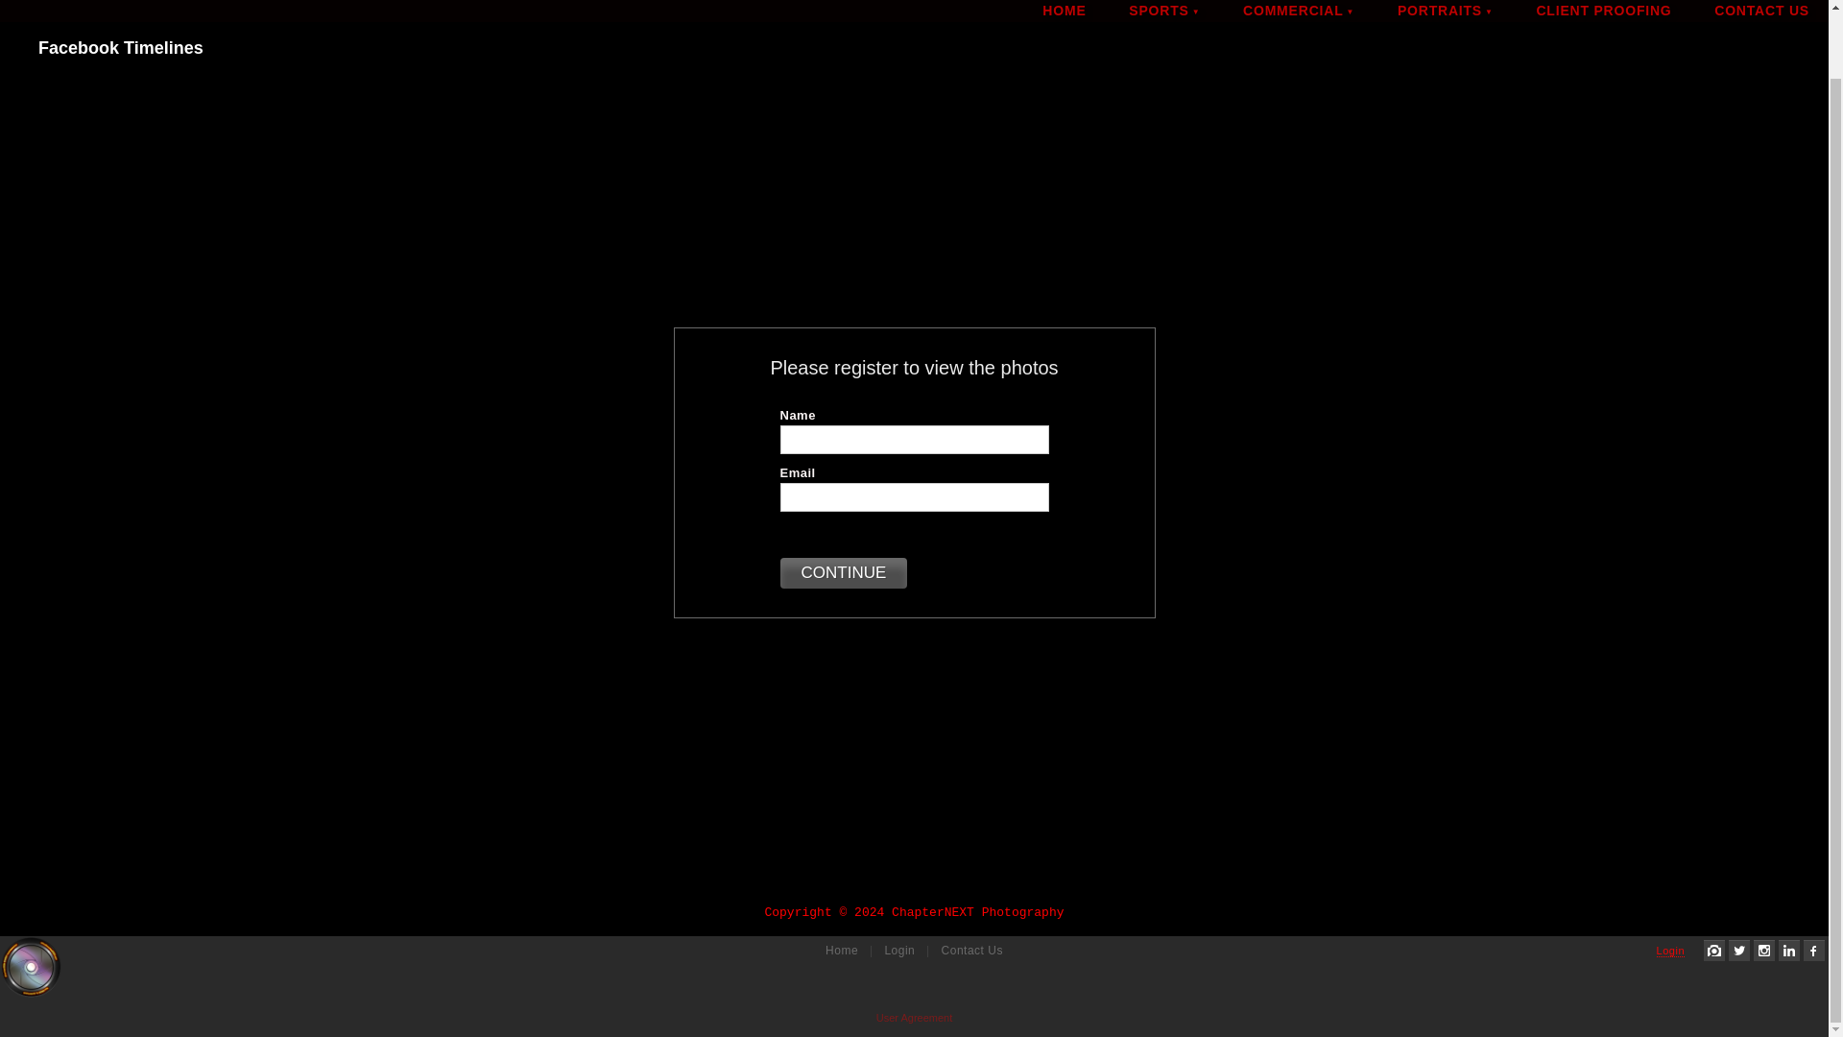 Image resolution: width=1843 pixels, height=1037 pixels. What do you see at coordinates (901, 951) in the screenshot?
I see `Login` at bounding box center [901, 951].